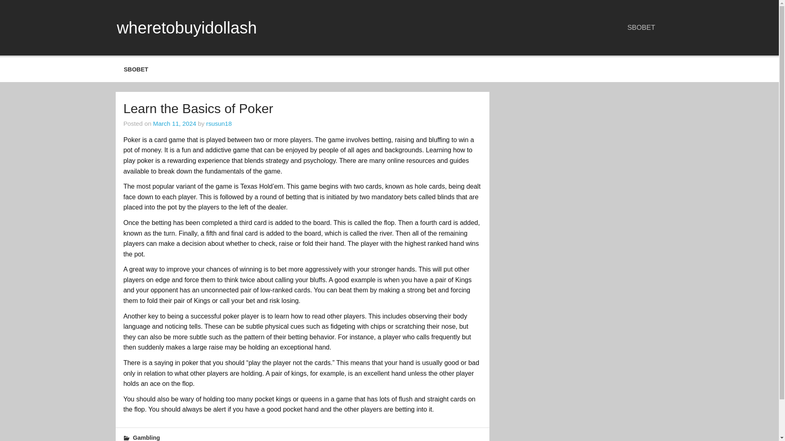  Describe the element at coordinates (641, 27) in the screenshot. I see `SBOBET` at that location.